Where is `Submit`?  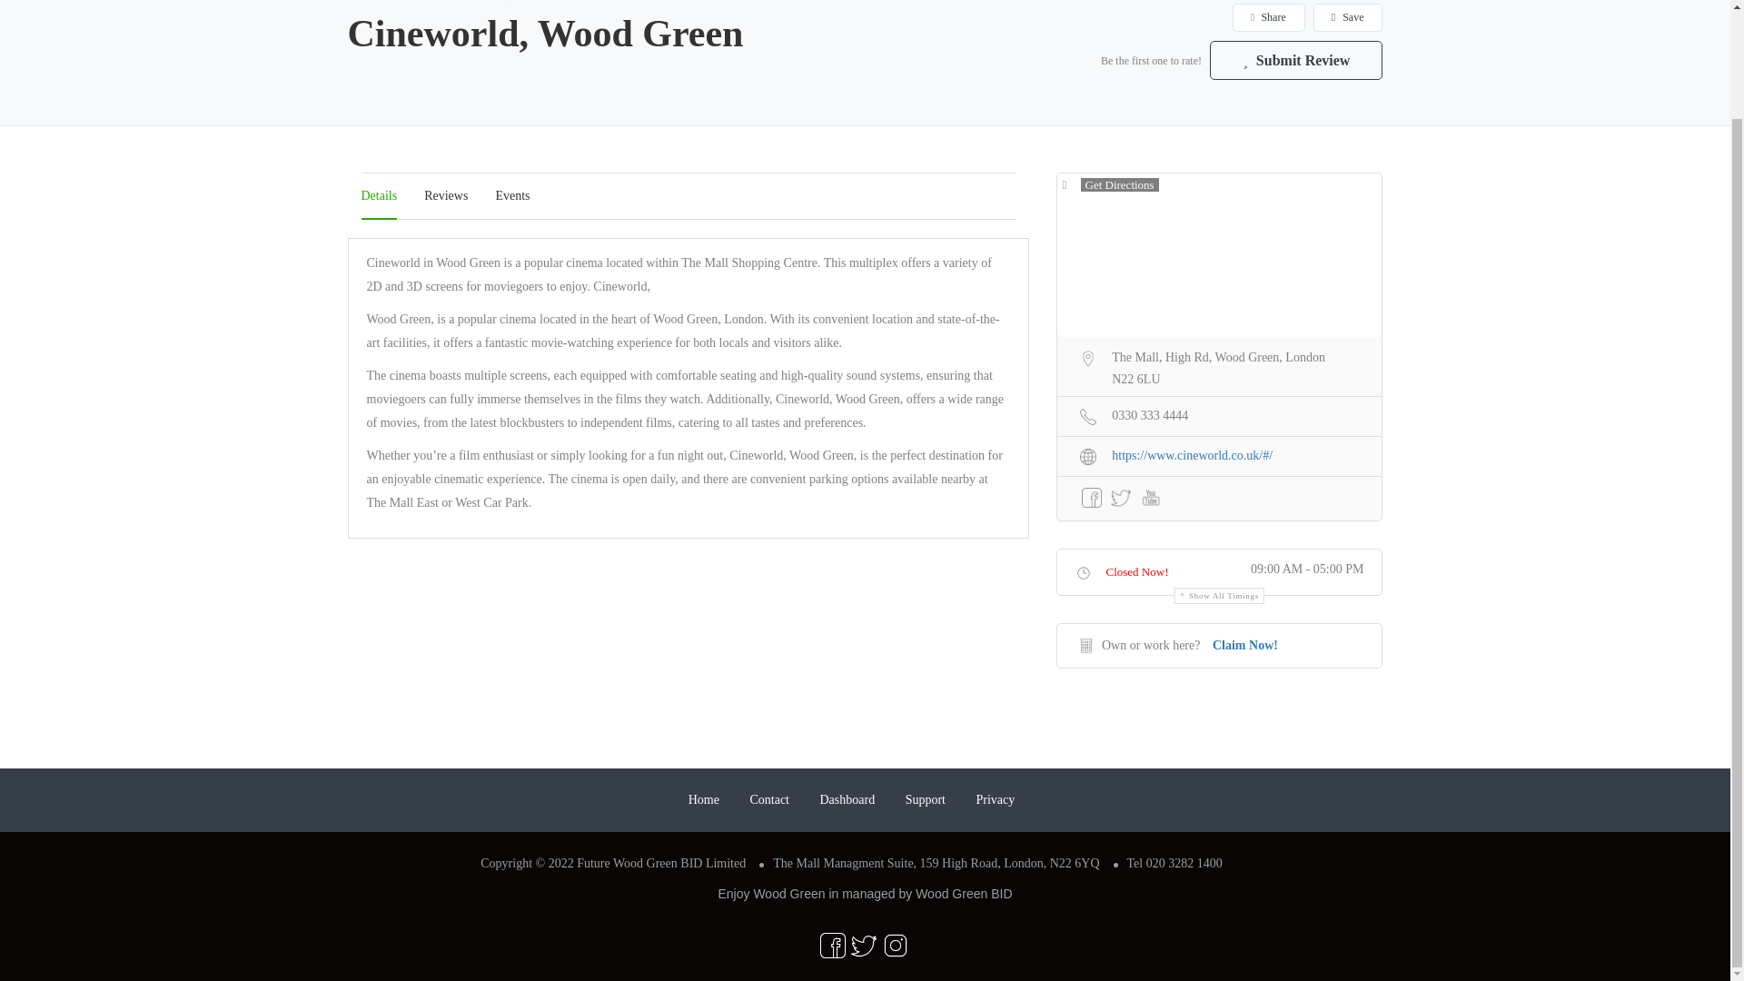 Submit is located at coordinates (496, 480).